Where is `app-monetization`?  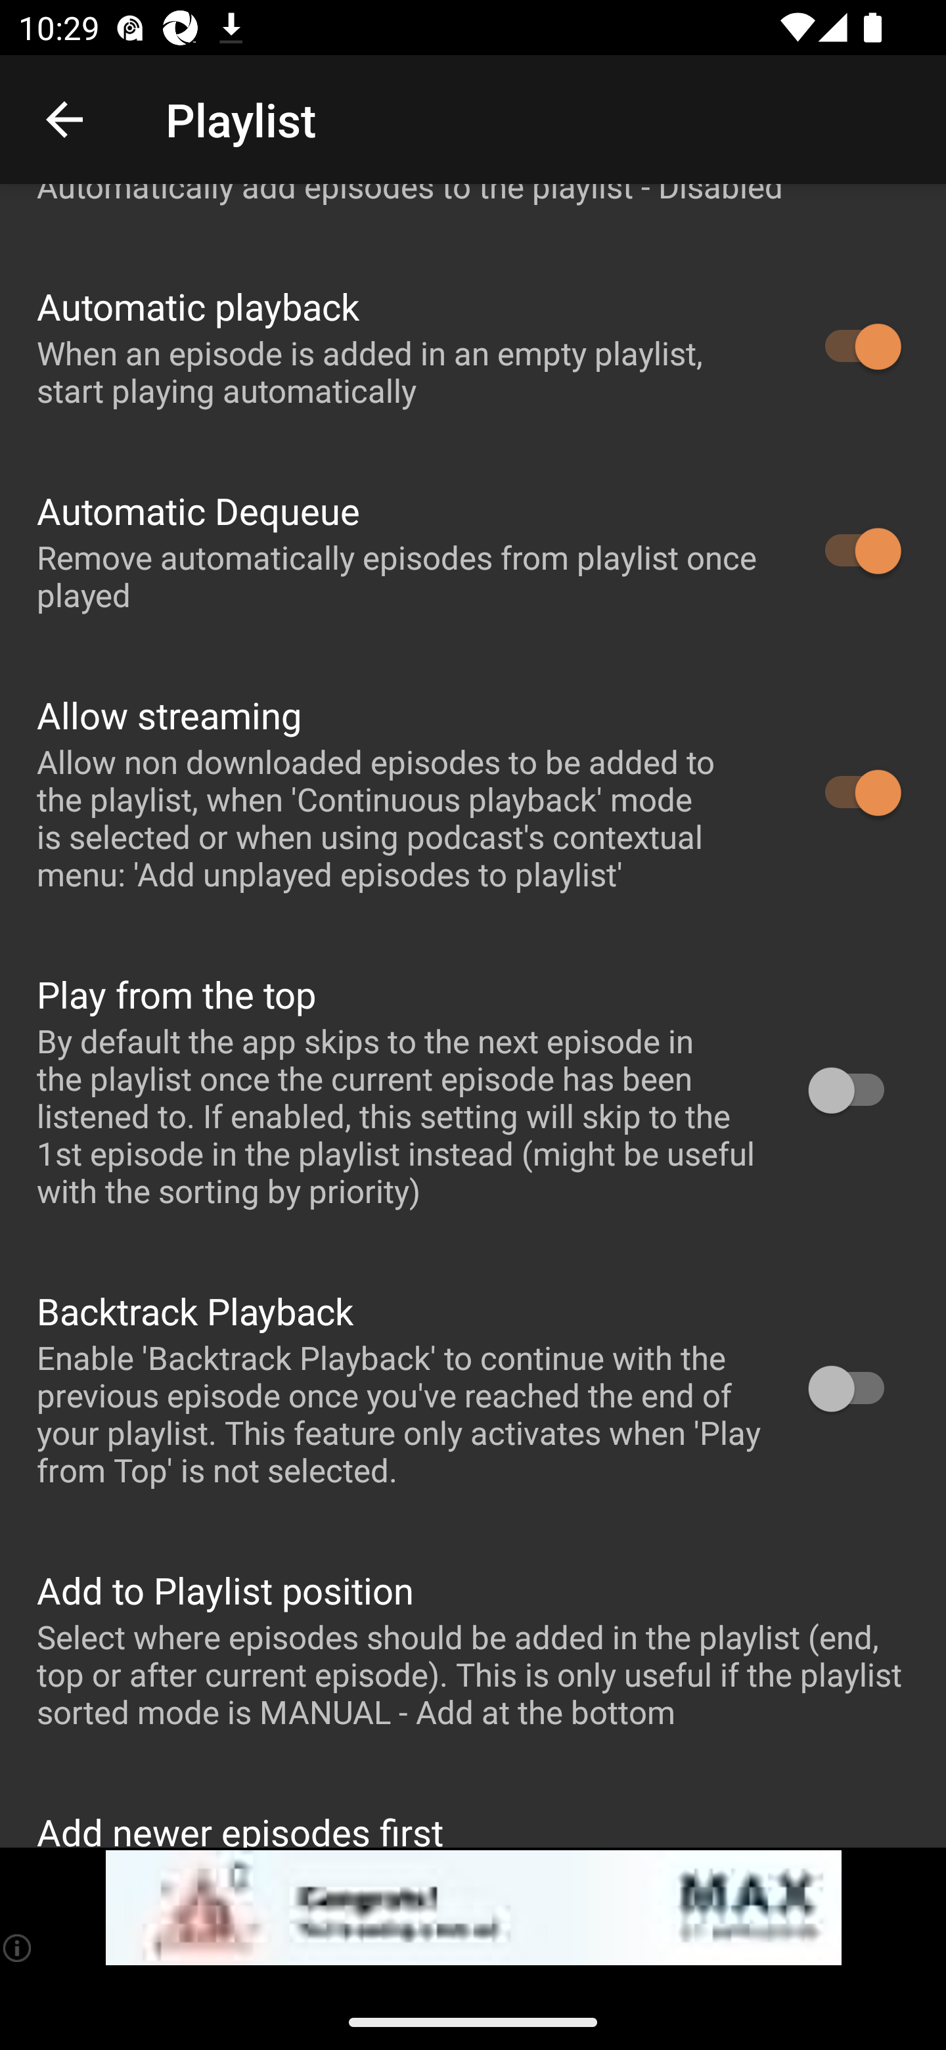 app-monetization is located at coordinates (473, 1908).